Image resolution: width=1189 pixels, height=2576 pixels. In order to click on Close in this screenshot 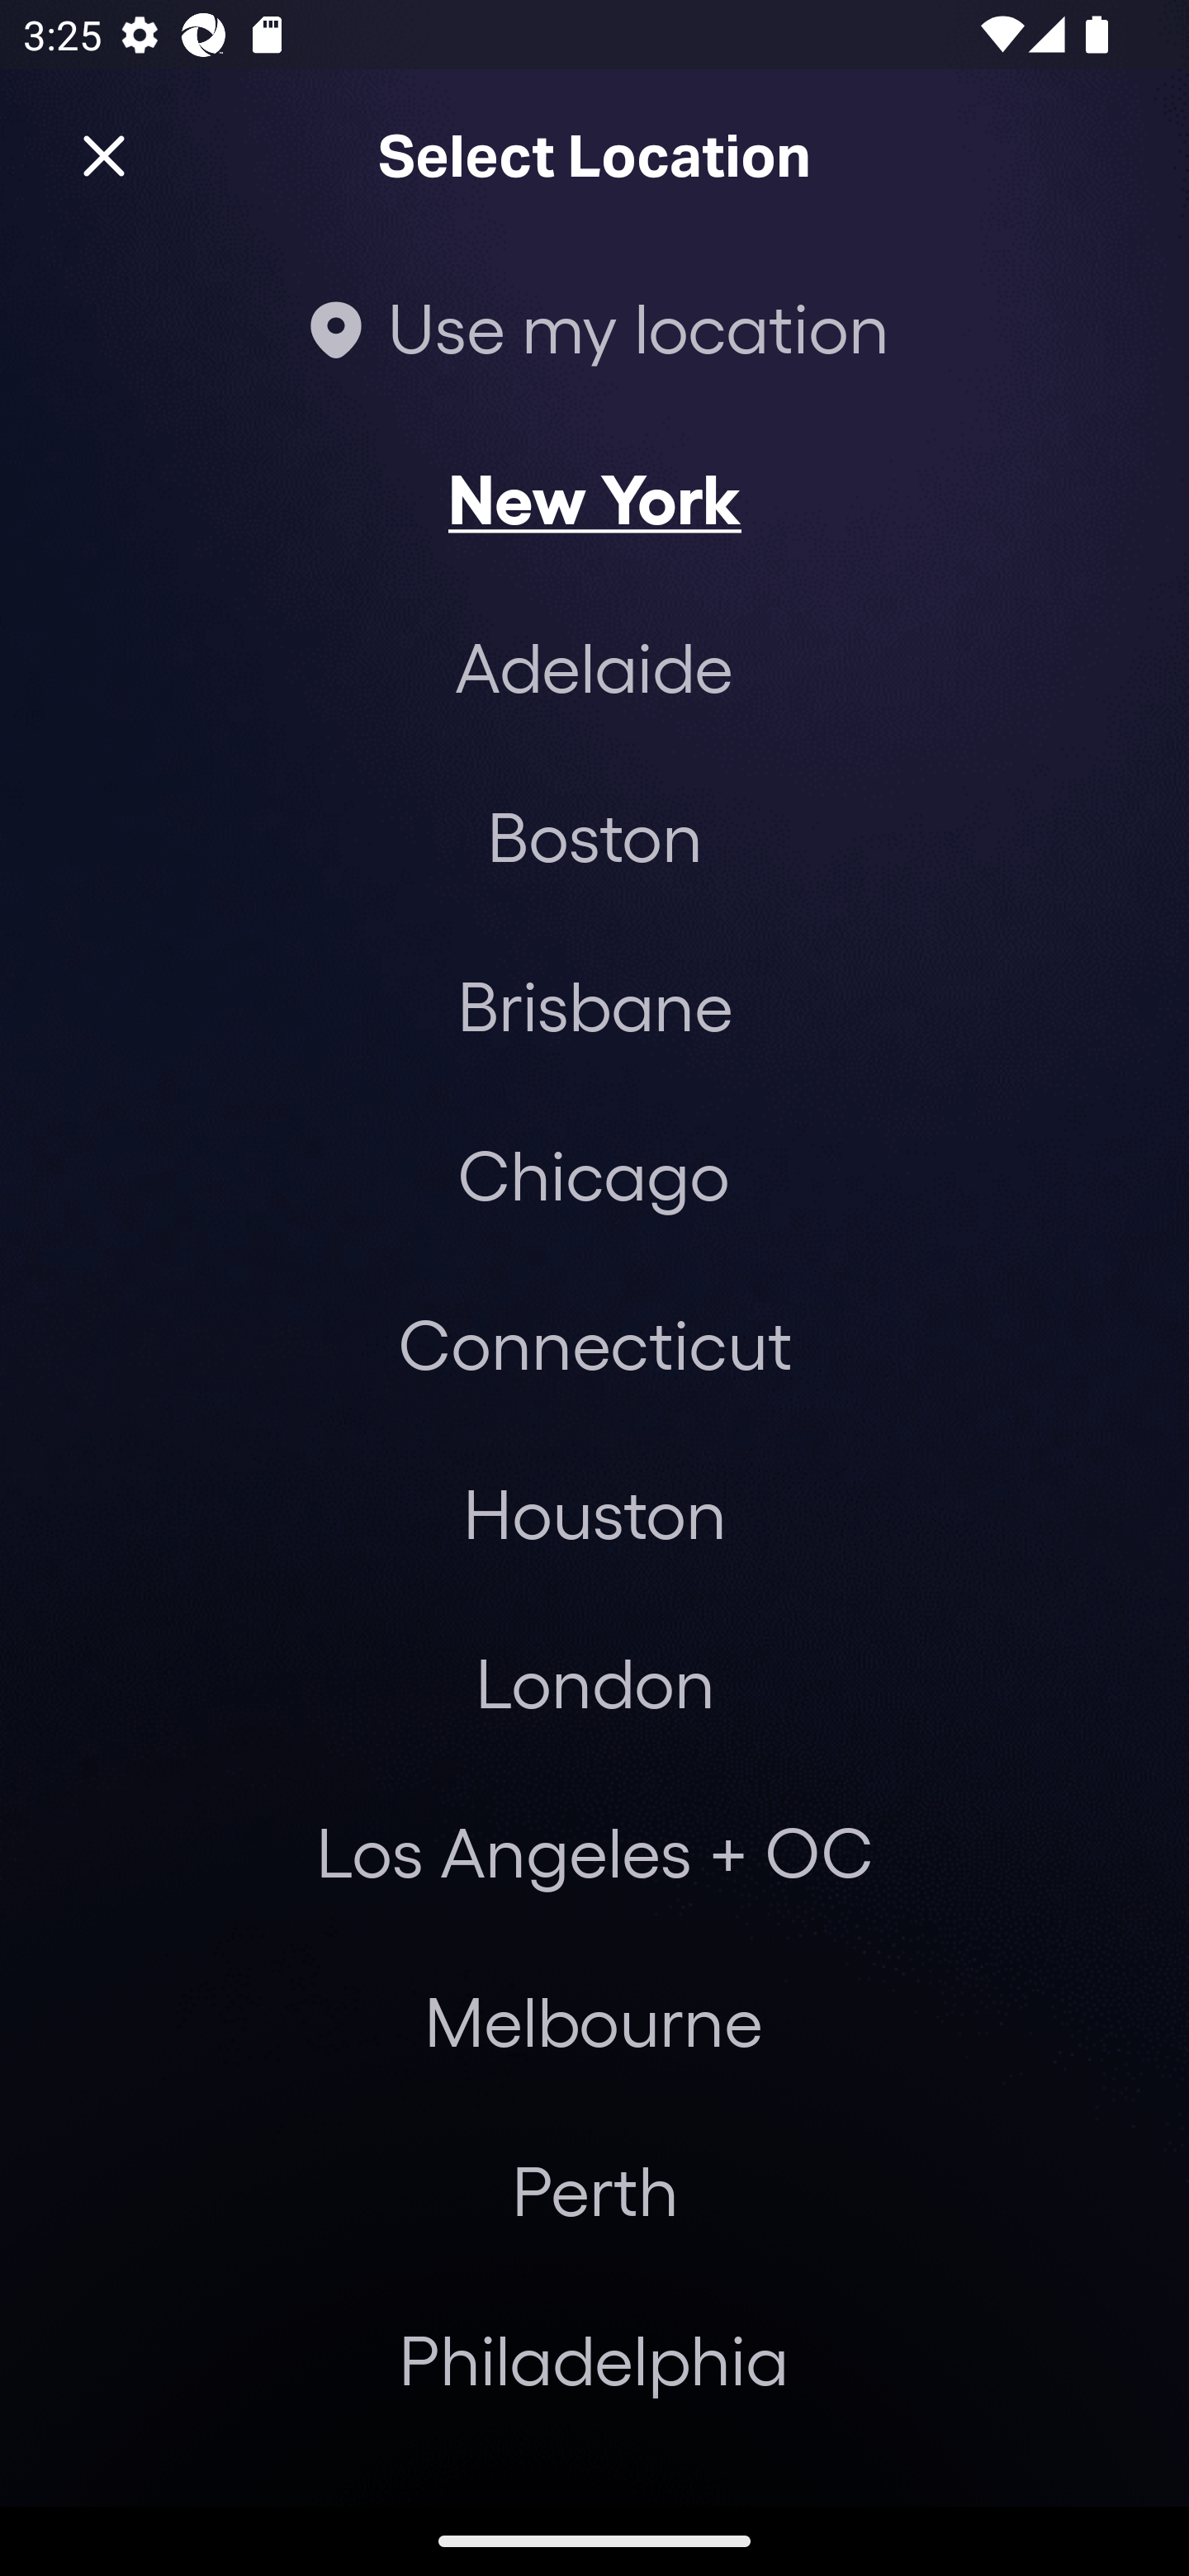, I will do `click(104, 157)`.